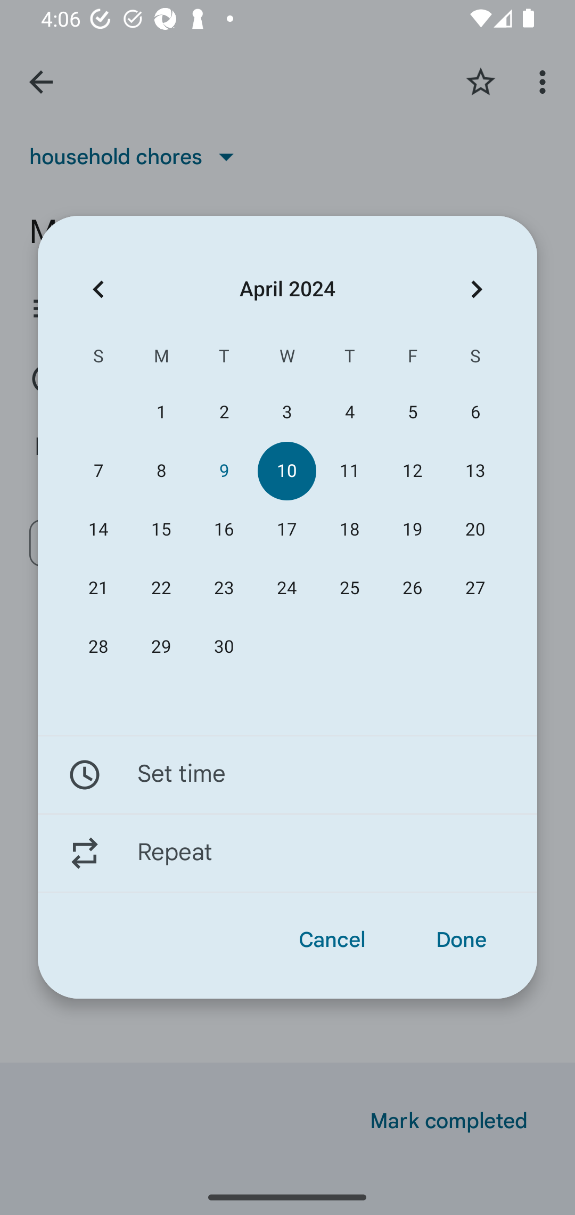 Image resolution: width=575 pixels, height=1215 pixels. I want to click on Previous month, so click(98, 289).